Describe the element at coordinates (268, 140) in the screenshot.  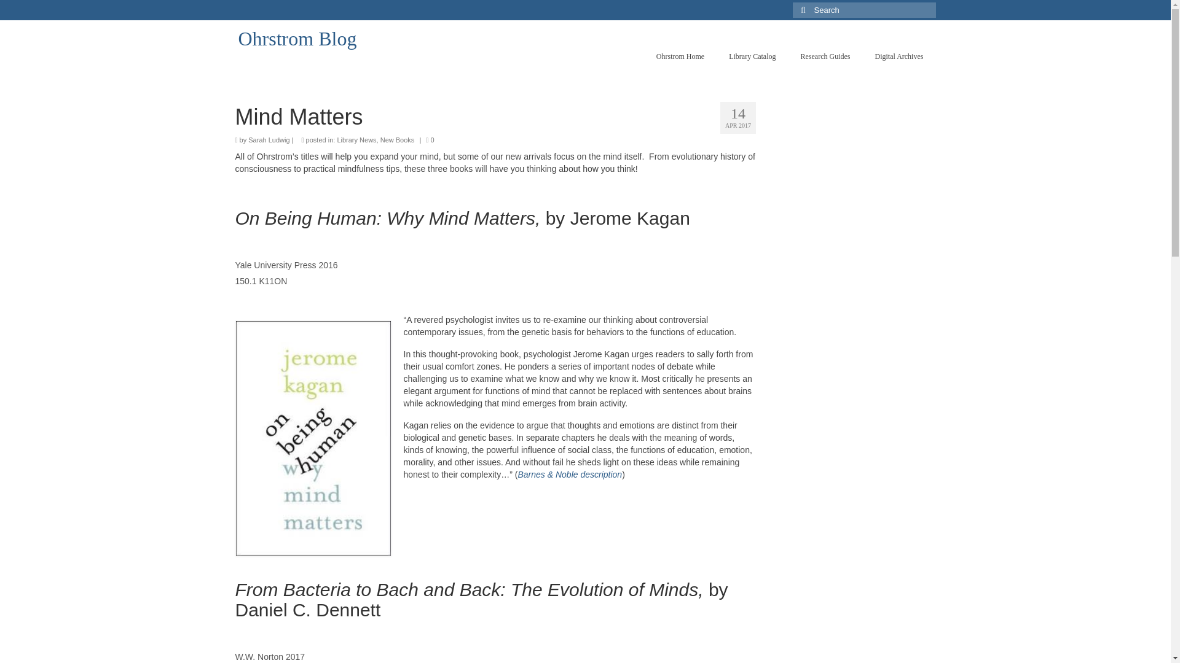
I see `Sarah Ludwig` at that location.